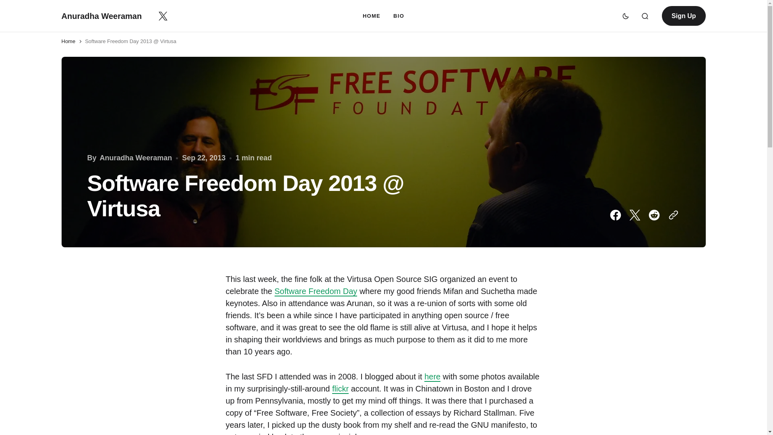  Describe the element at coordinates (683, 16) in the screenshot. I see `Sign Up` at that location.